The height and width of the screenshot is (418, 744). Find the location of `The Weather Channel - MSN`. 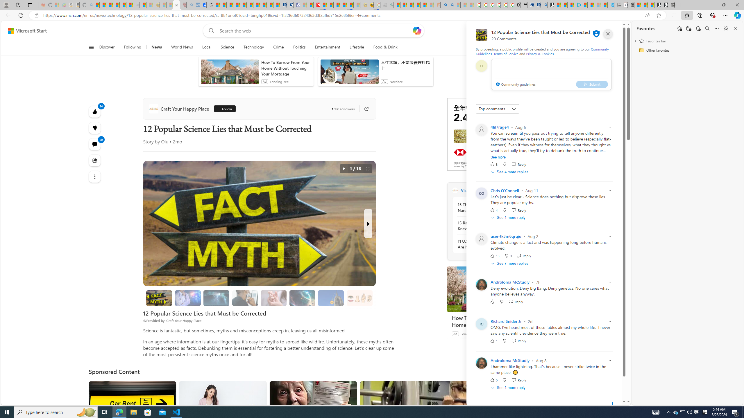

The Weather Channel - MSN is located at coordinates (109, 5).